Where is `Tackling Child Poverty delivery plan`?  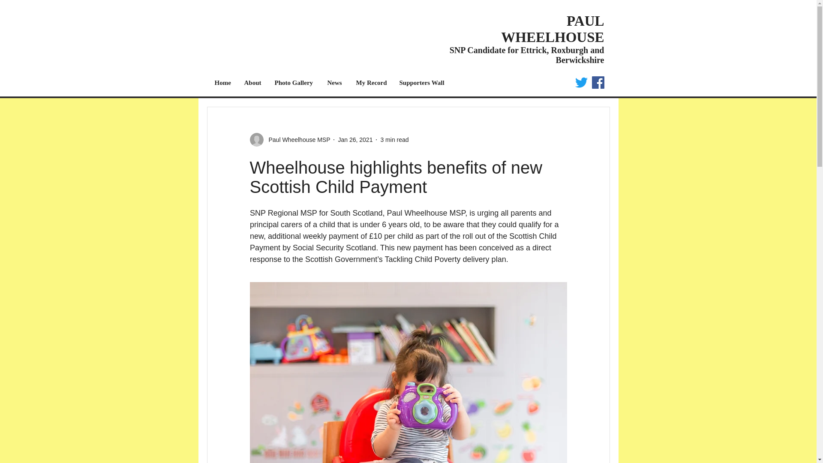
Tackling Child Poverty delivery plan is located at coordinates (445, 259).